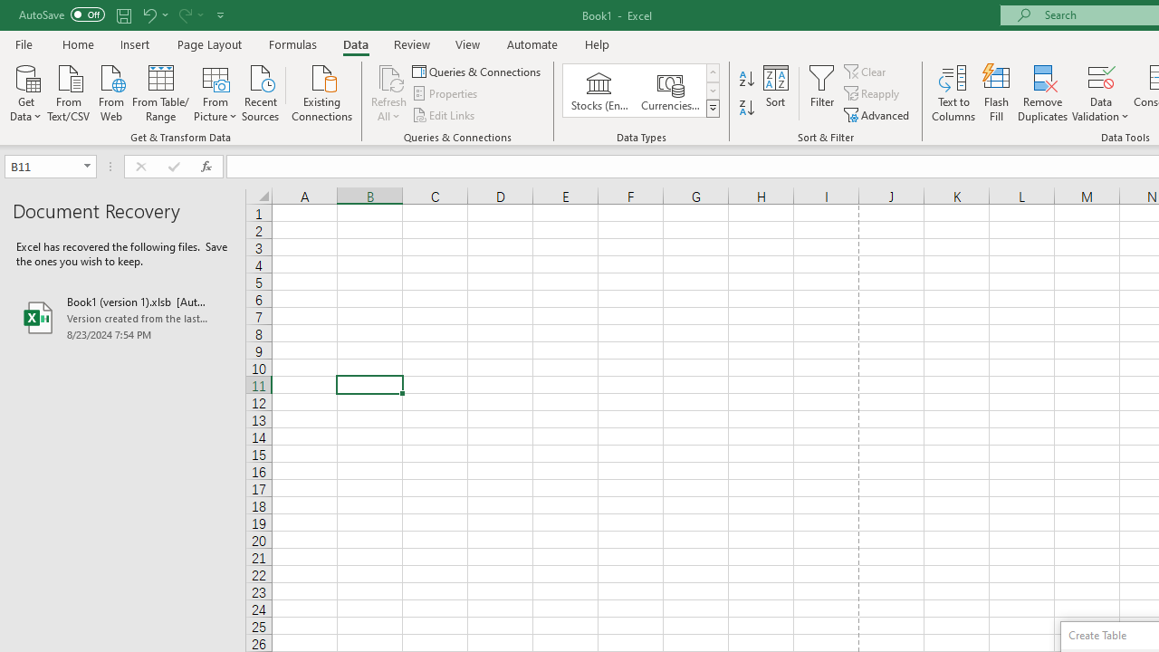 The image size is (1159, 652). Describe the element at coordinates (997, 92) in the screenshot. I see `Flash Fill` at that location.